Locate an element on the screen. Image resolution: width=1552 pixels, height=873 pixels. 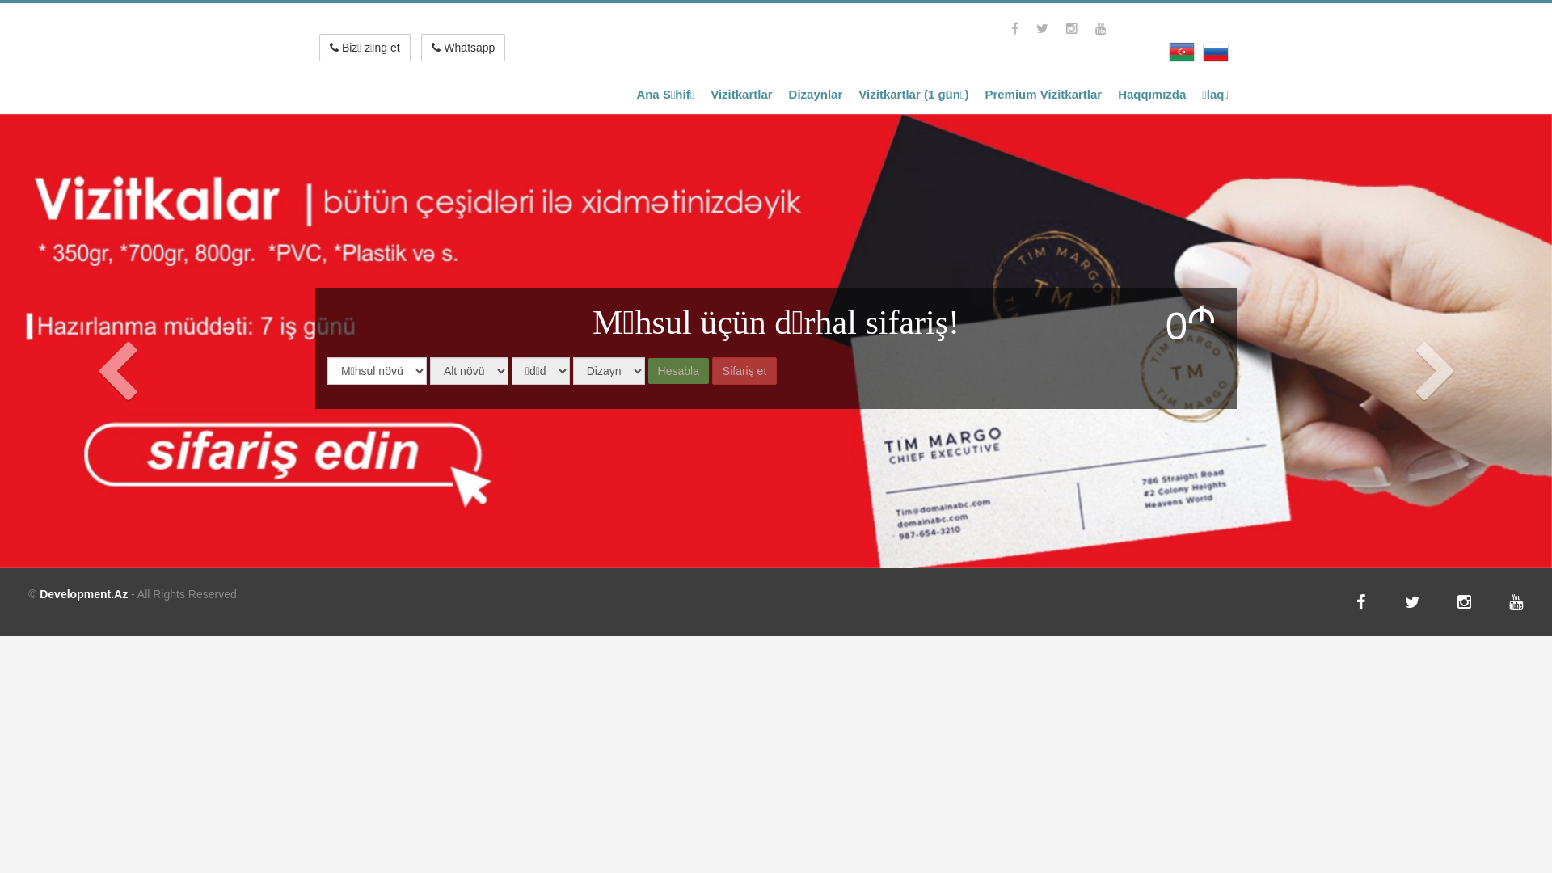
Whatsapp is located at coordinates (463, 48).